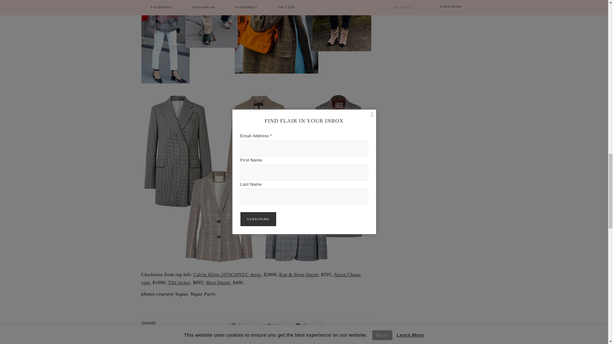 This screenshot has width=613, height=344. What do you see at coordinates (218, 283) in the screenshot?
I see `Maje blazer` at bounding box center [218, 283].